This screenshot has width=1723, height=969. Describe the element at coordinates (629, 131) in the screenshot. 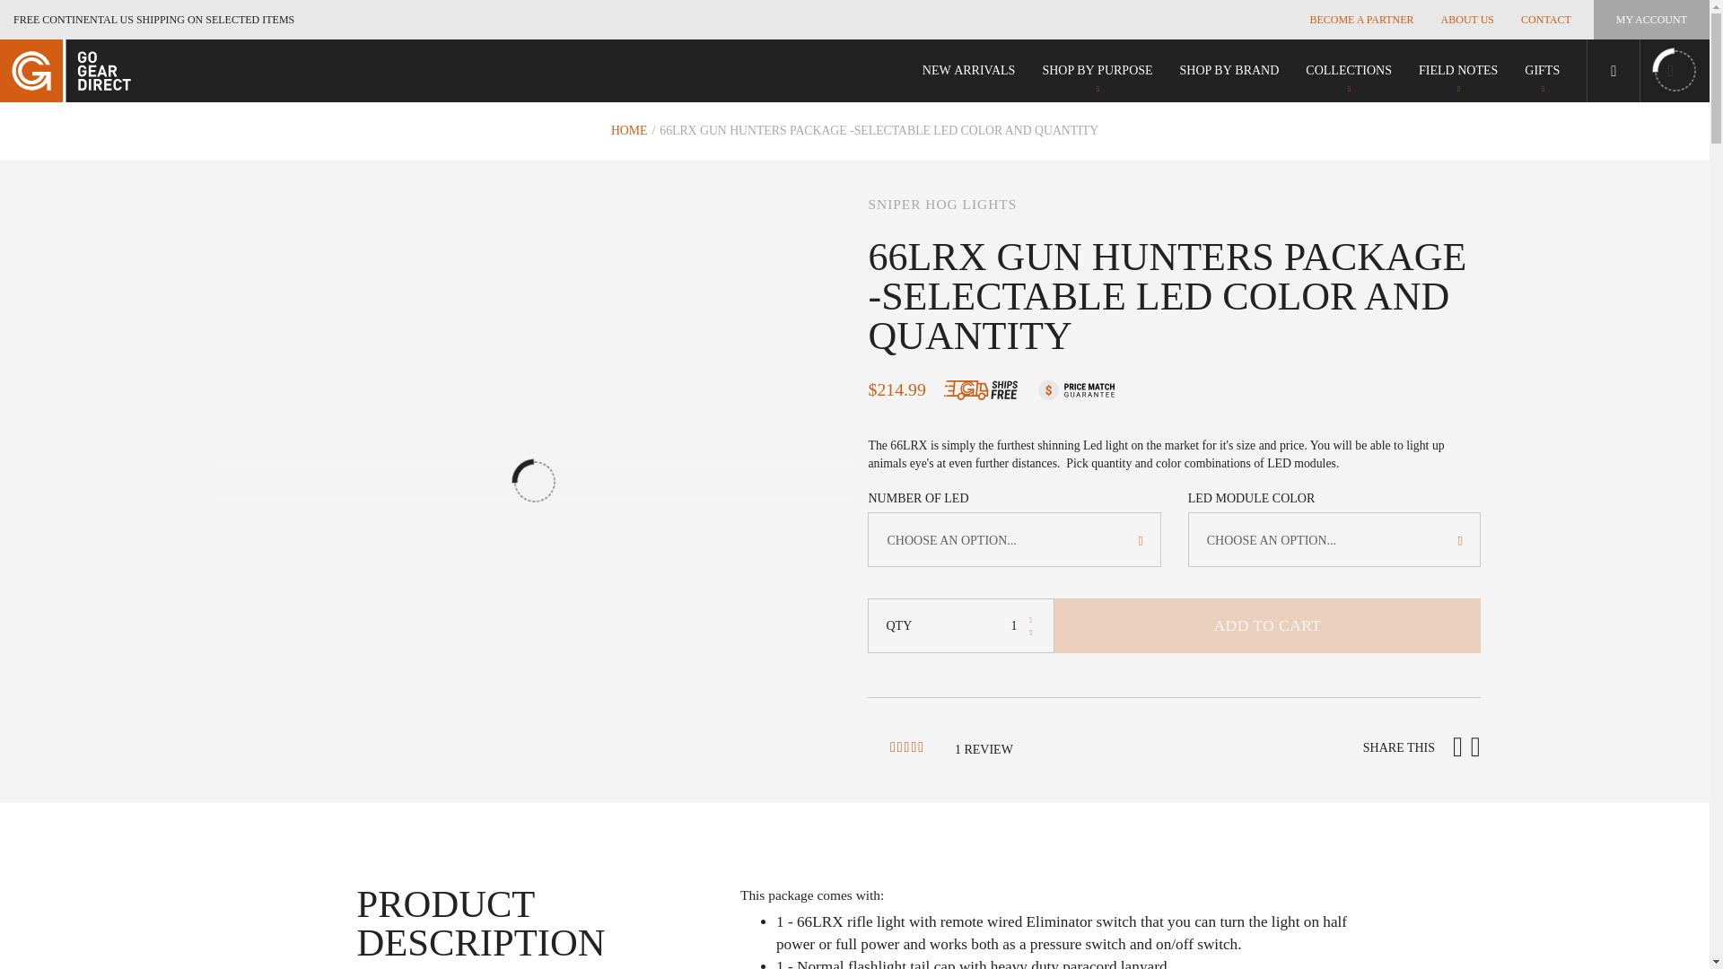

I see `Go to Home Page` at that location.